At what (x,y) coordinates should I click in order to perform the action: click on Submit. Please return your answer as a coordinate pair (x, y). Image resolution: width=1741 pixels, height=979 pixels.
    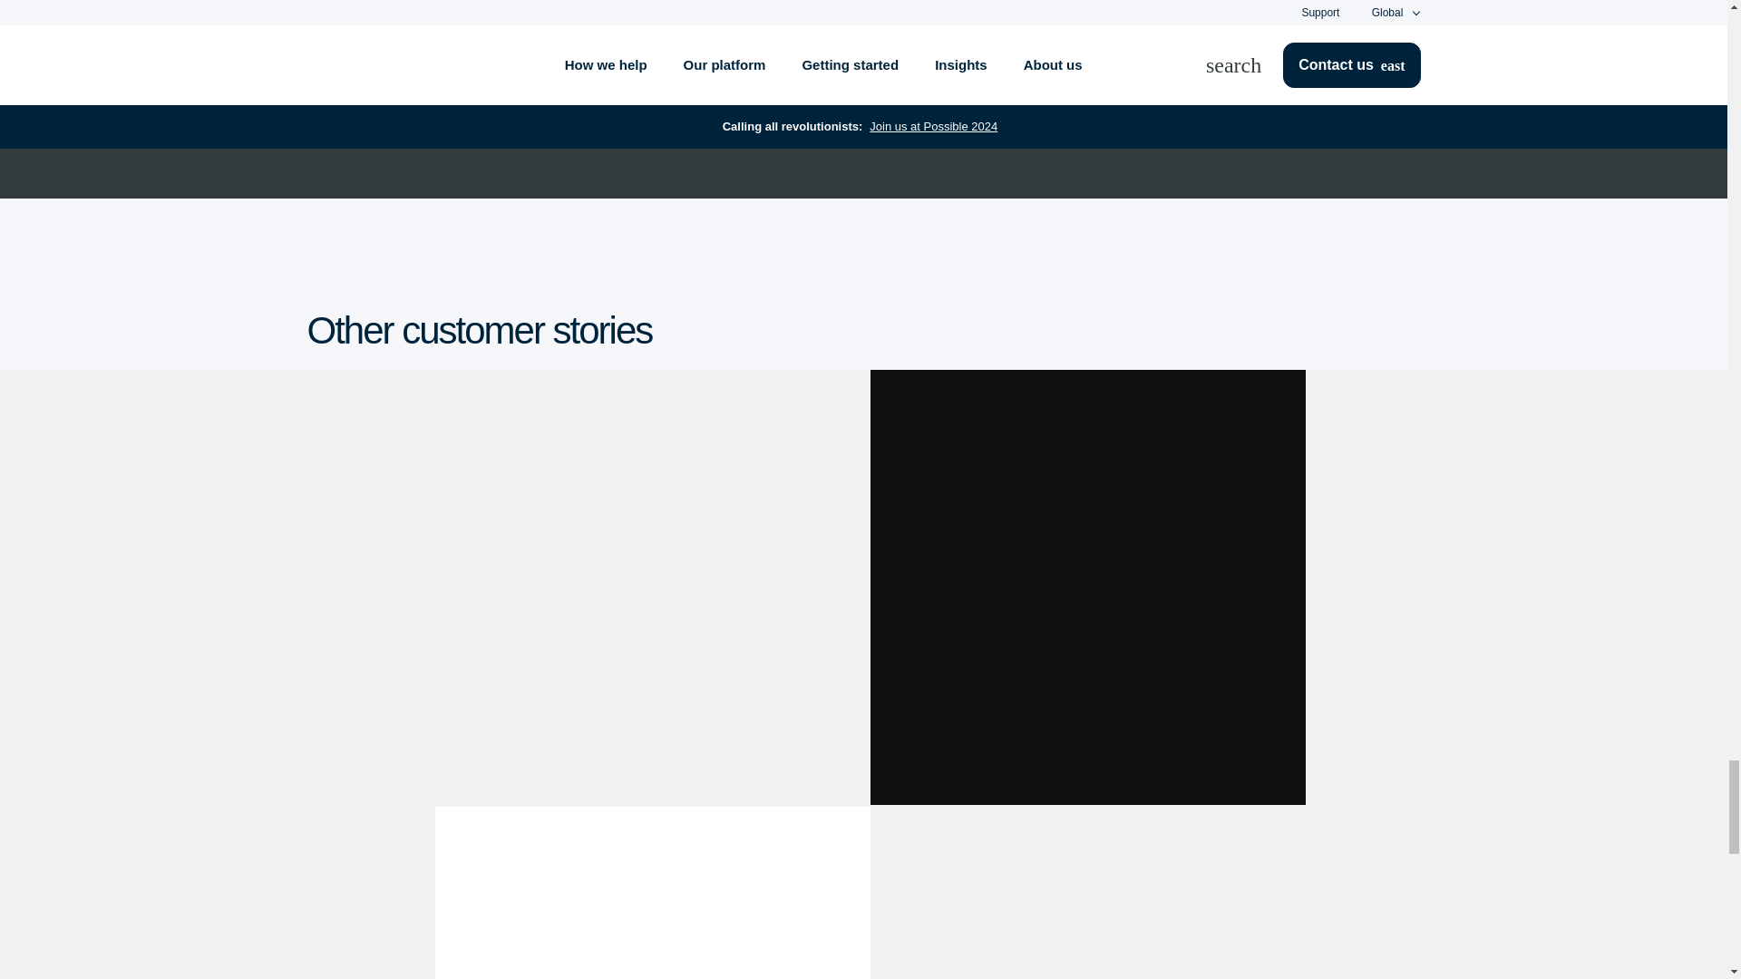
    Looking at the image, I should click on (950, 15).